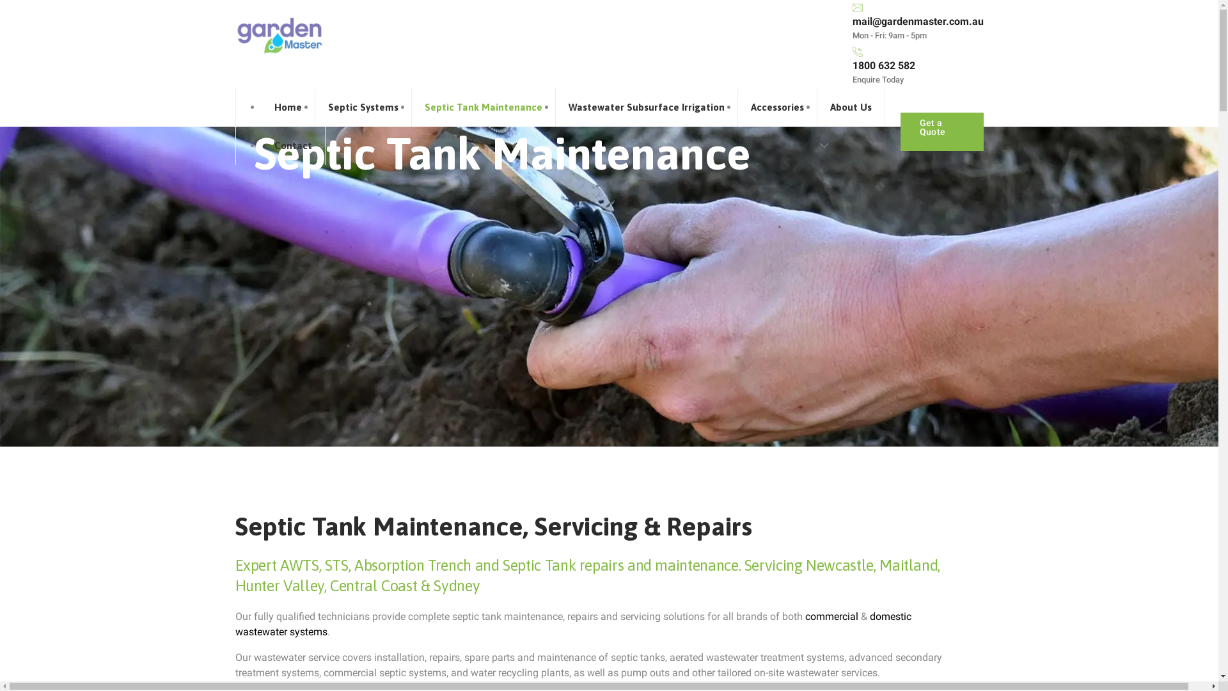 This screenshot has width=1228, height=691. Describe the element at coordinates (573, 624) in the screenshot. I see `domestic wastewater systems` at that location.